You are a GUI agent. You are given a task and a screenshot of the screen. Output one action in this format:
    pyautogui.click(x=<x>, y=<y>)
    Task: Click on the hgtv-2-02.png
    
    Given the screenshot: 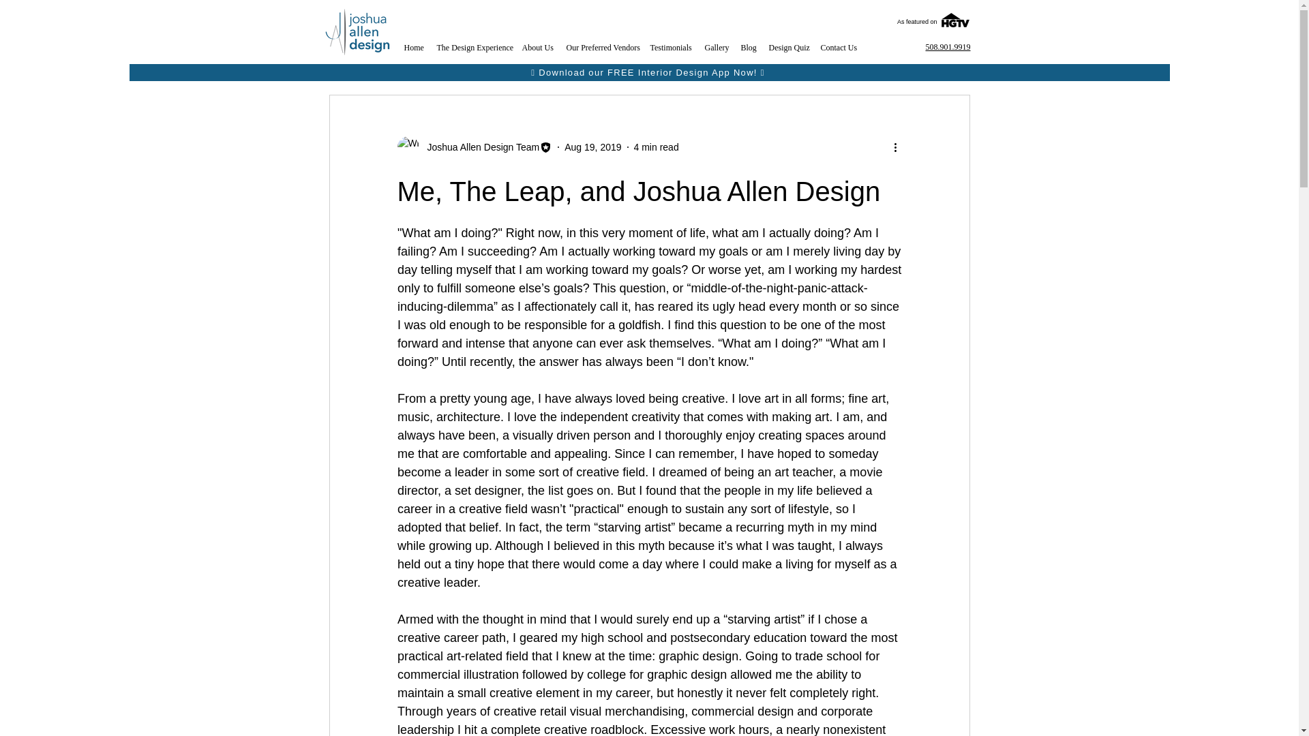 What is the action you would take?
    pyautogui.click(x=954, y=20)
    